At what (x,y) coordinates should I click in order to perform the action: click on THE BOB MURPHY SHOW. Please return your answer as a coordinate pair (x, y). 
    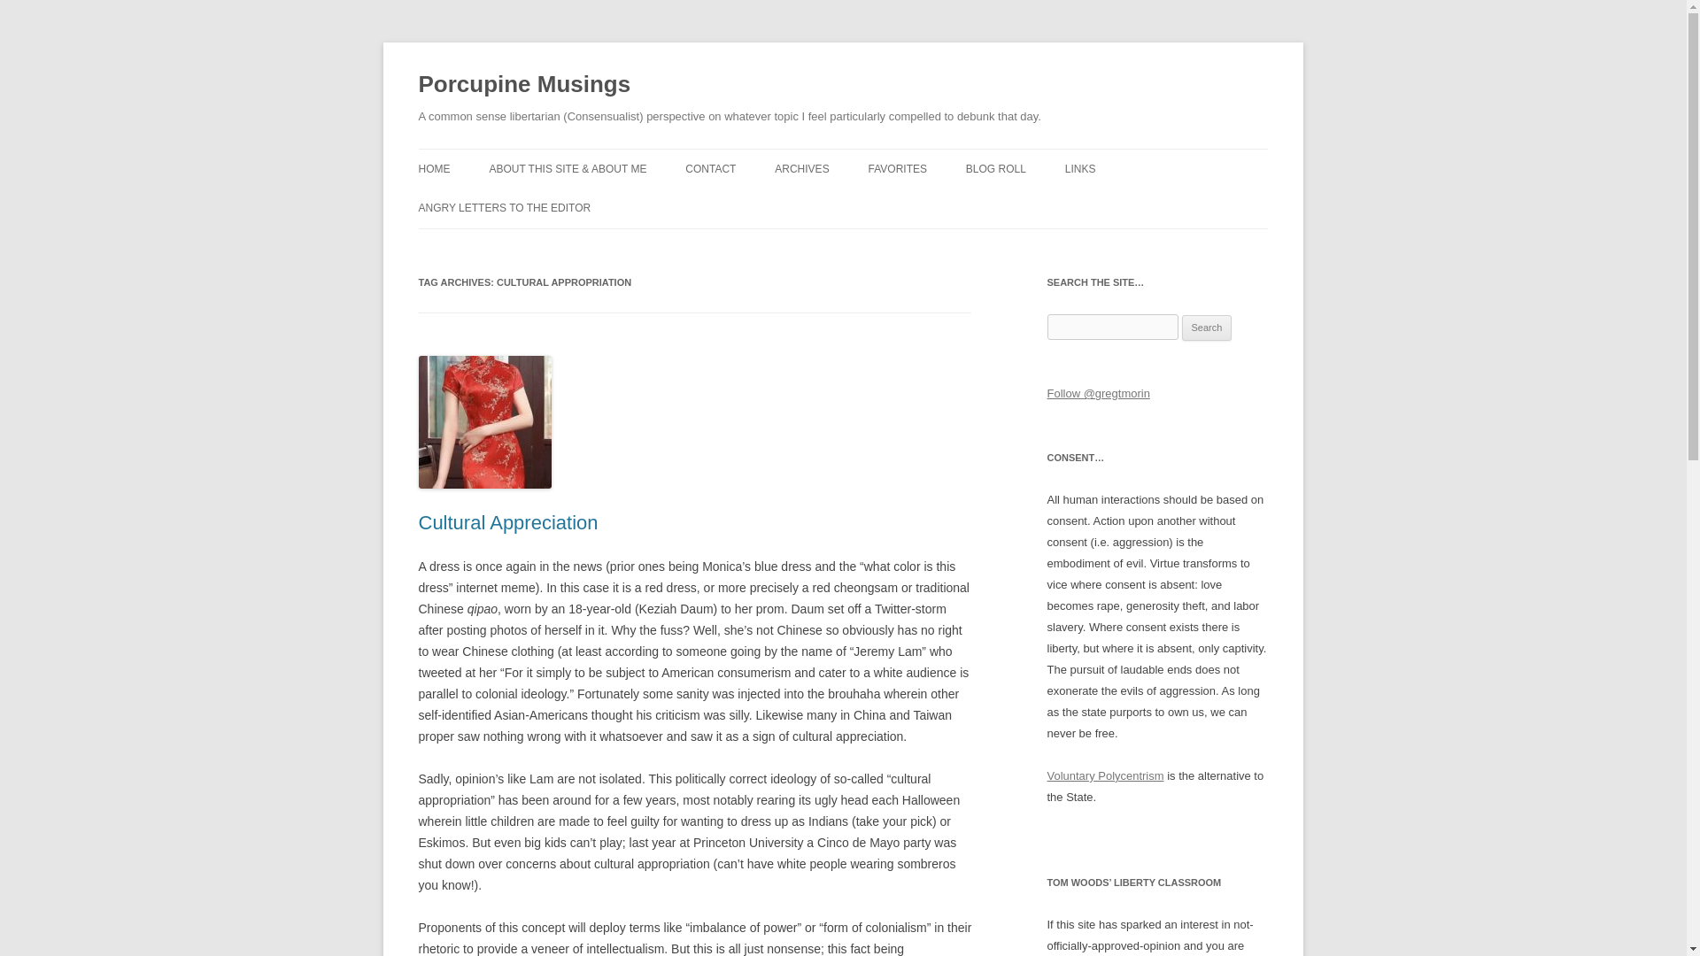
    Looking at the image, I should click on (1154, 205).